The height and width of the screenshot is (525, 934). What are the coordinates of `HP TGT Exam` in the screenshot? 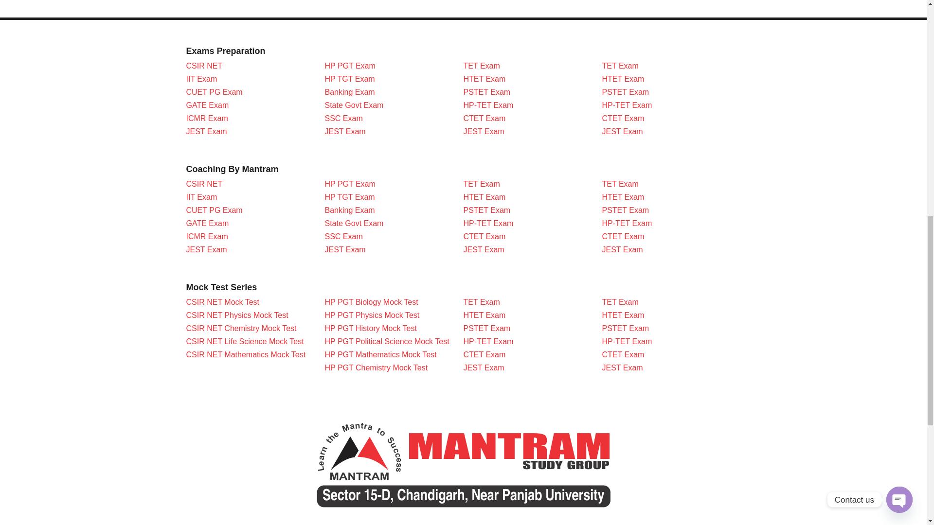 It's located at (350, 79).